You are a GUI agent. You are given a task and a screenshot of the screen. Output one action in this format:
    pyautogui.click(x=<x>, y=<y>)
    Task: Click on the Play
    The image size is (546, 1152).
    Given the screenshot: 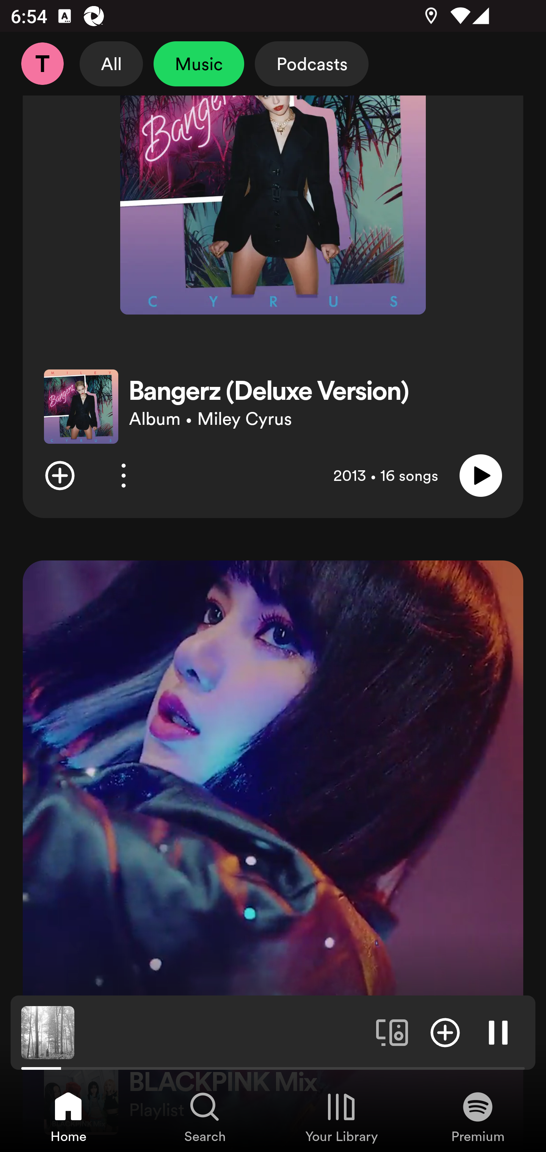 What is the action you would take?
    pyautogui.click(x=481, y=475)
    